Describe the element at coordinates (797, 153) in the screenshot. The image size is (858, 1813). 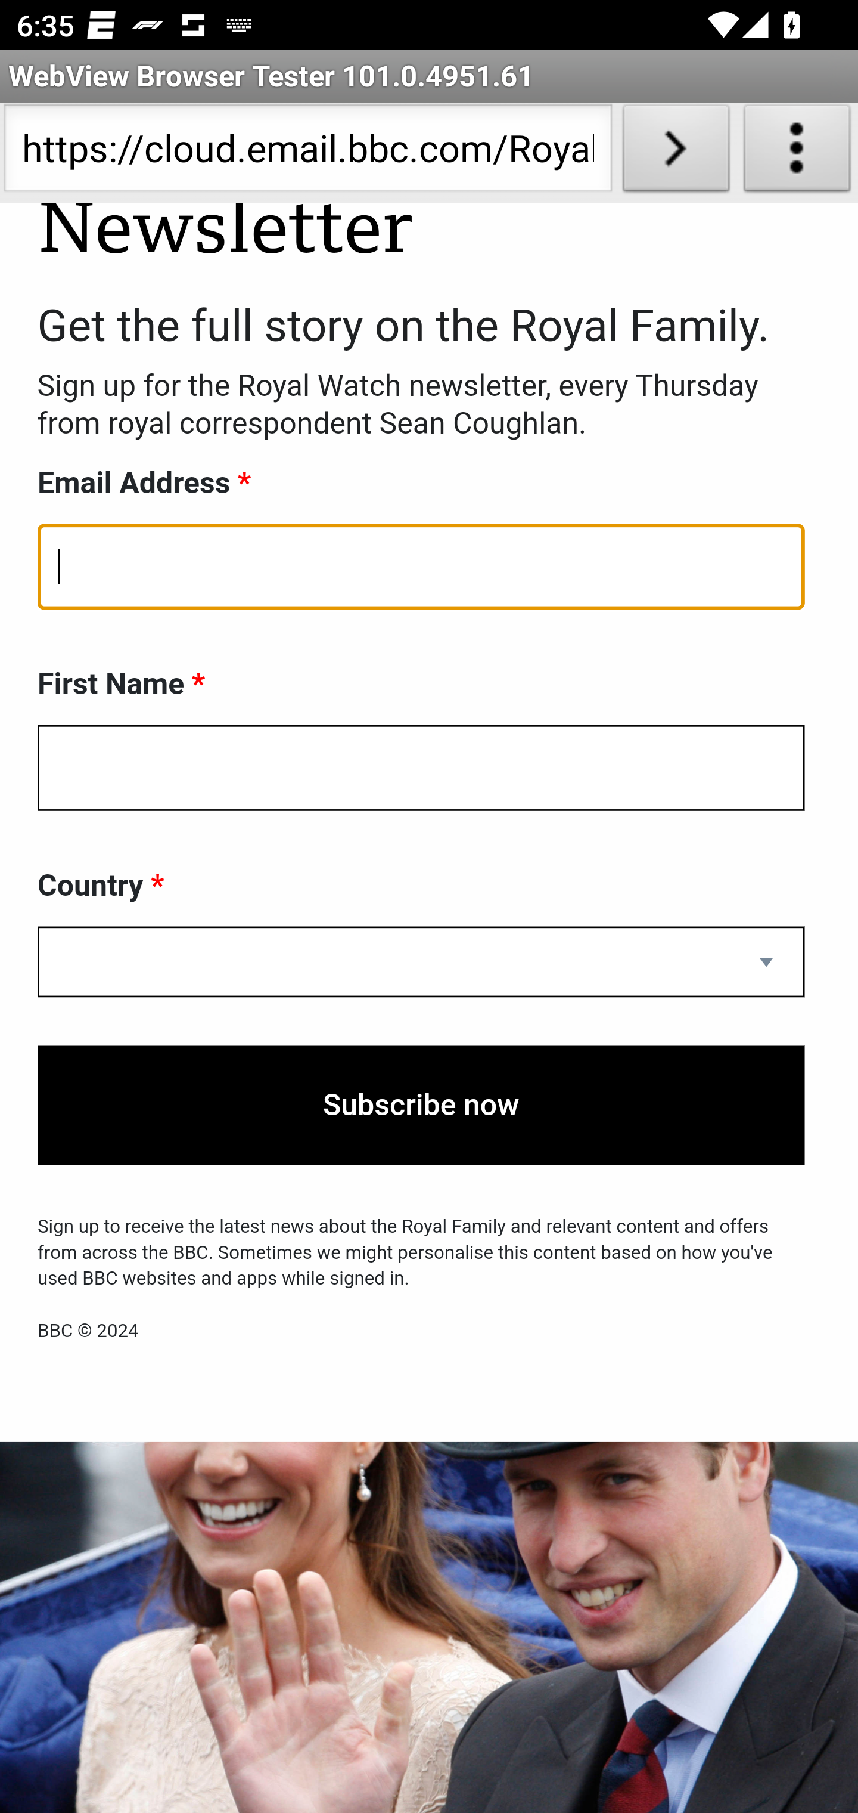
I see `About WebView` at that location.